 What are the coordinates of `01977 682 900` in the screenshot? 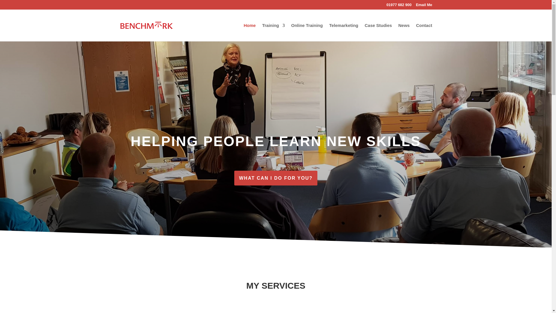 It's located at (399, 6).